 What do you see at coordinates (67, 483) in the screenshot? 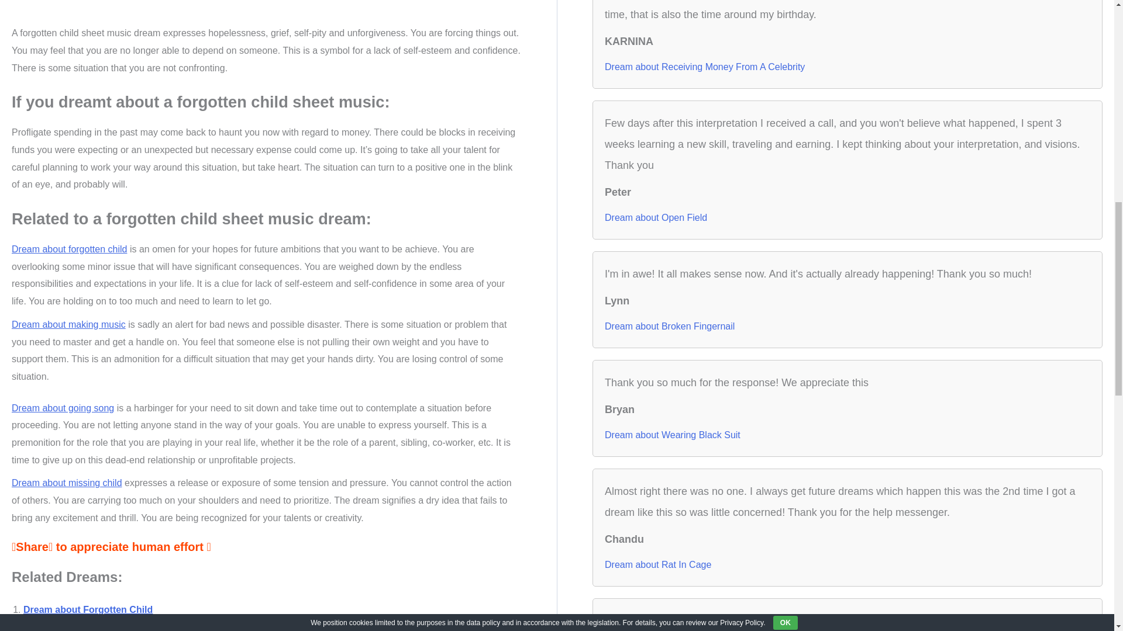
I see `Dream about missing child` at bounding box center [67, 483].